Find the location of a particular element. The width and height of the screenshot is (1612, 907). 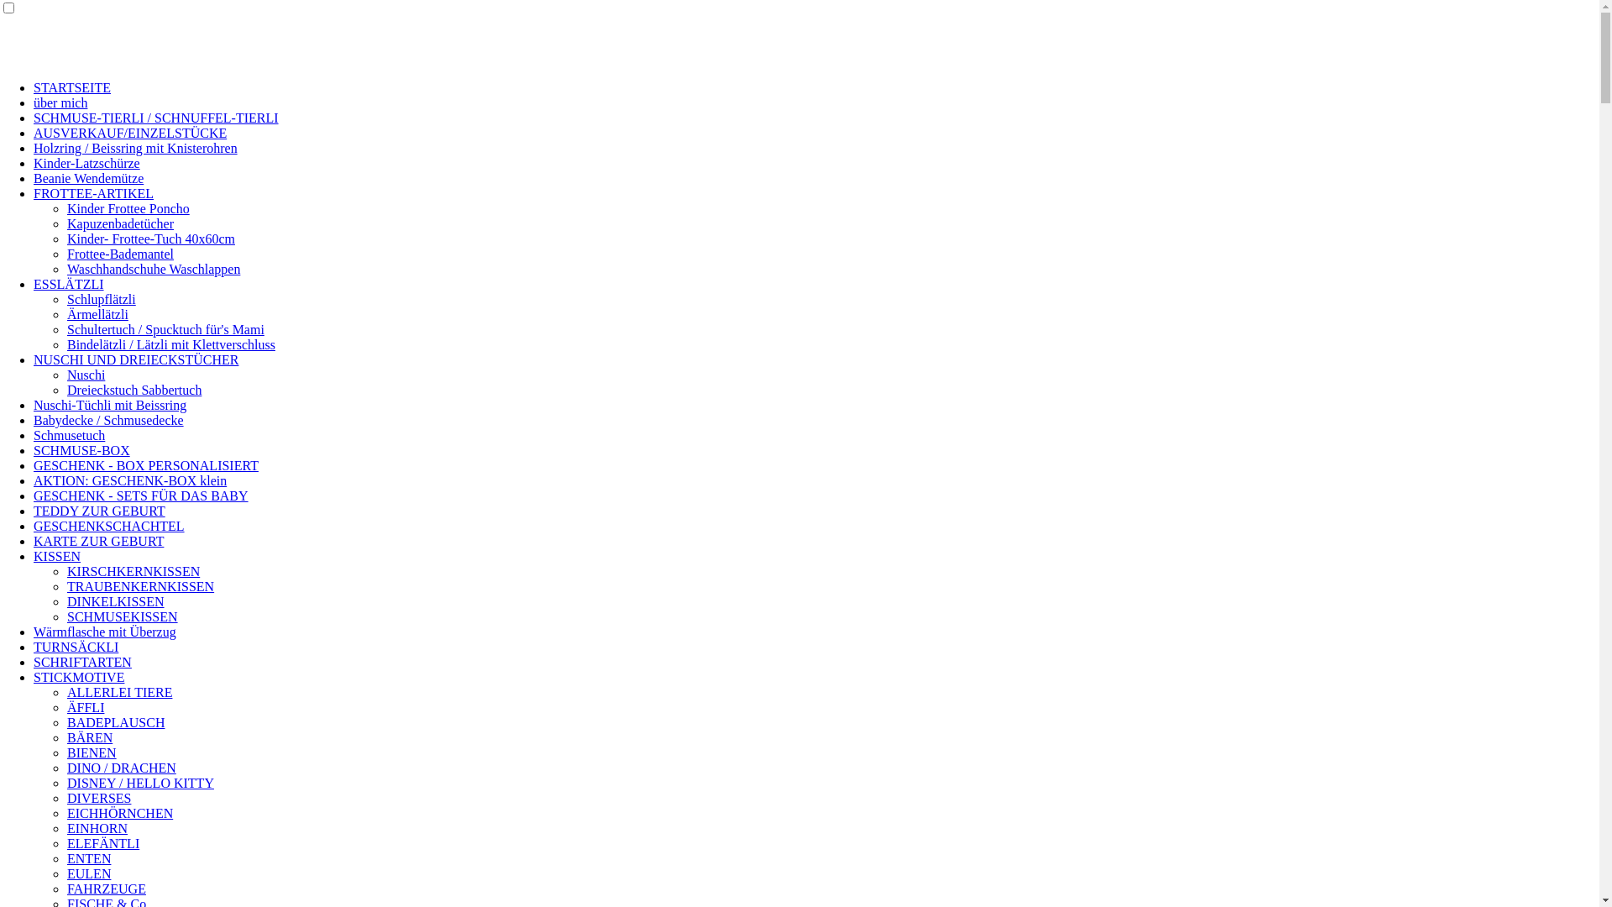

SCHMUSE-TIERLI / SCHNUFFEL-TIERLI is located at coordinates (156, 118).